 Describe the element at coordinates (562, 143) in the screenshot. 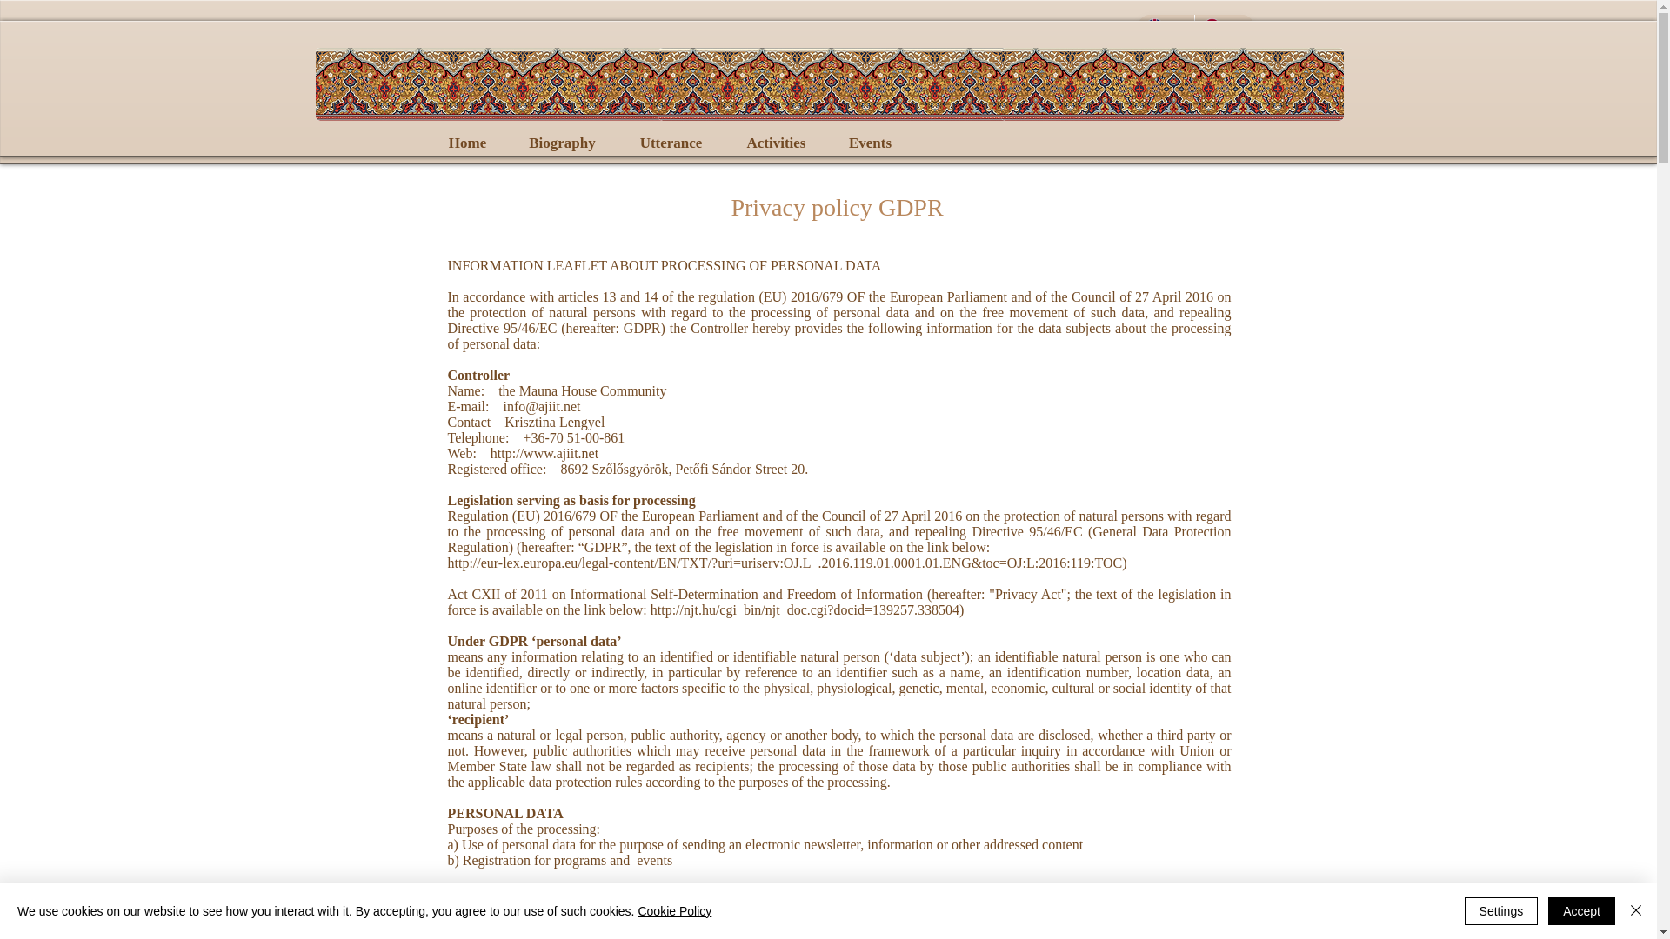

I see `Biography` at that location.